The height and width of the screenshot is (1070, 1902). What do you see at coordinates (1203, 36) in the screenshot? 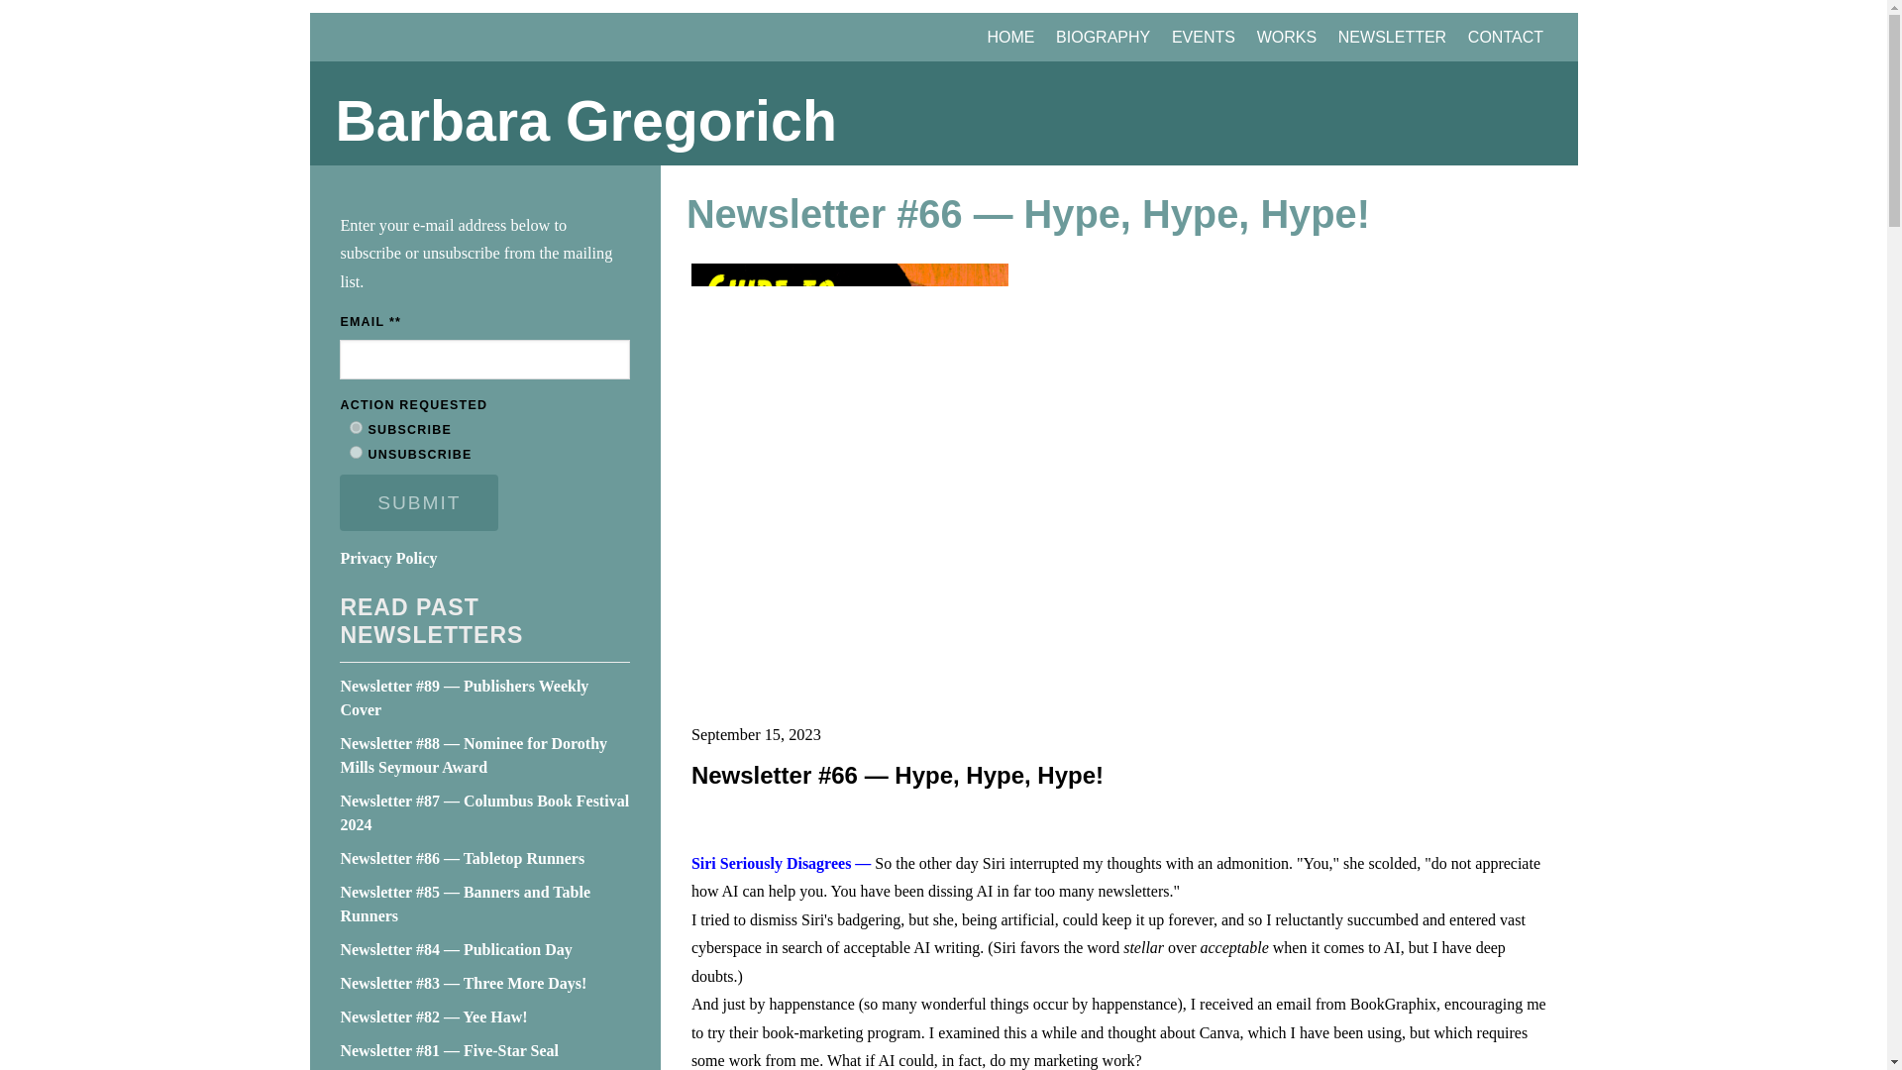
I see `EVENTS` at bounding box center [1203, 36].